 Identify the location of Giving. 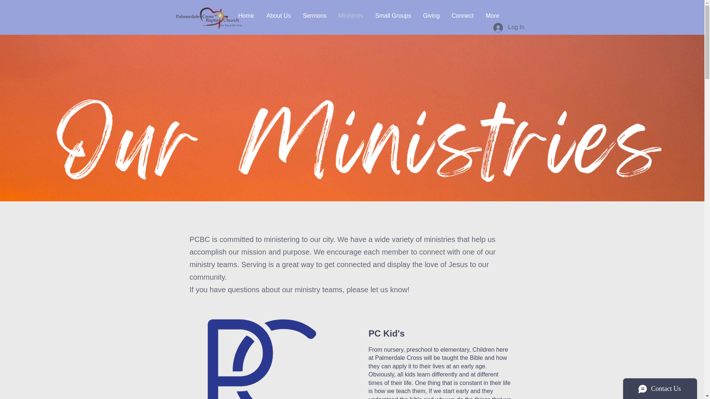
(431, 16).